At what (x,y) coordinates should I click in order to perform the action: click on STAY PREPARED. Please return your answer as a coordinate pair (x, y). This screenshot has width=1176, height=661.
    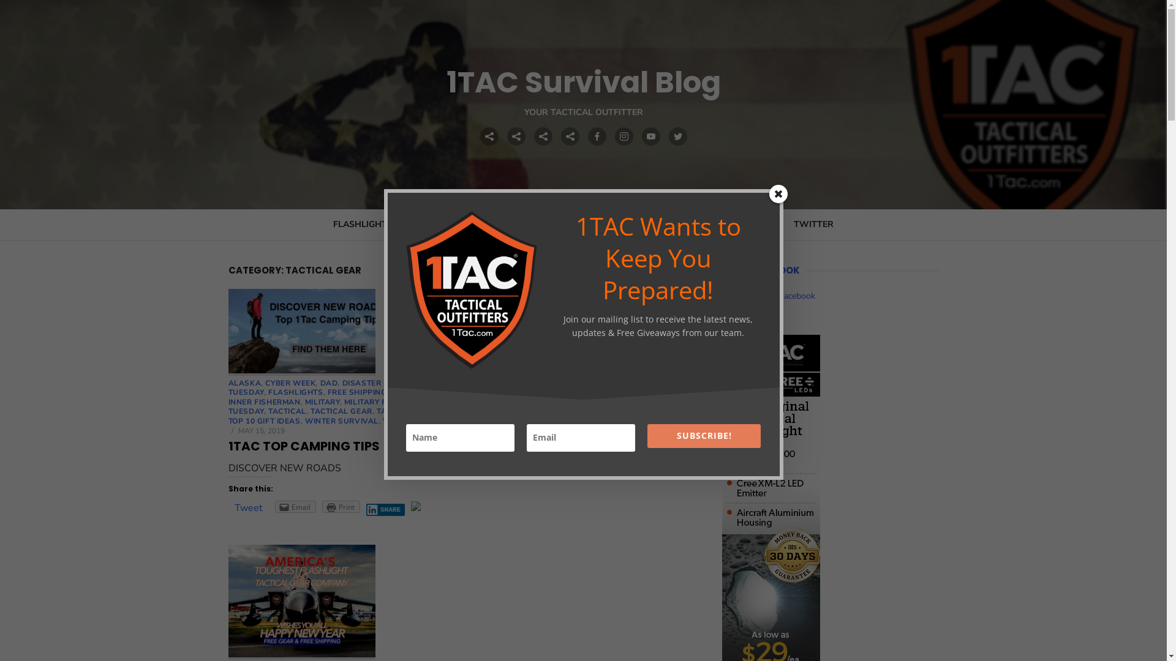
    Looking at the image, I should click on (564, 402).